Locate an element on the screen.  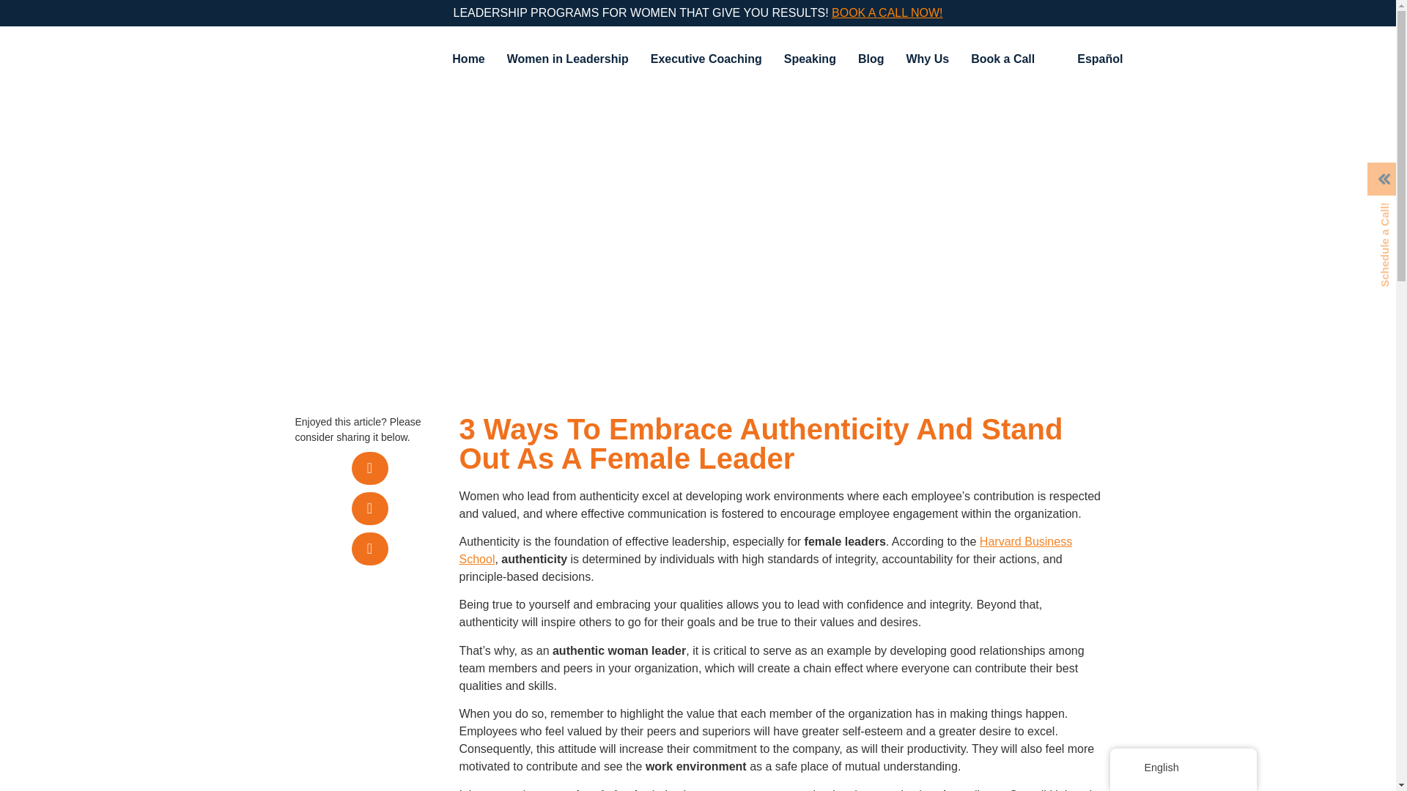
Home is located at coordinates (468, 59).